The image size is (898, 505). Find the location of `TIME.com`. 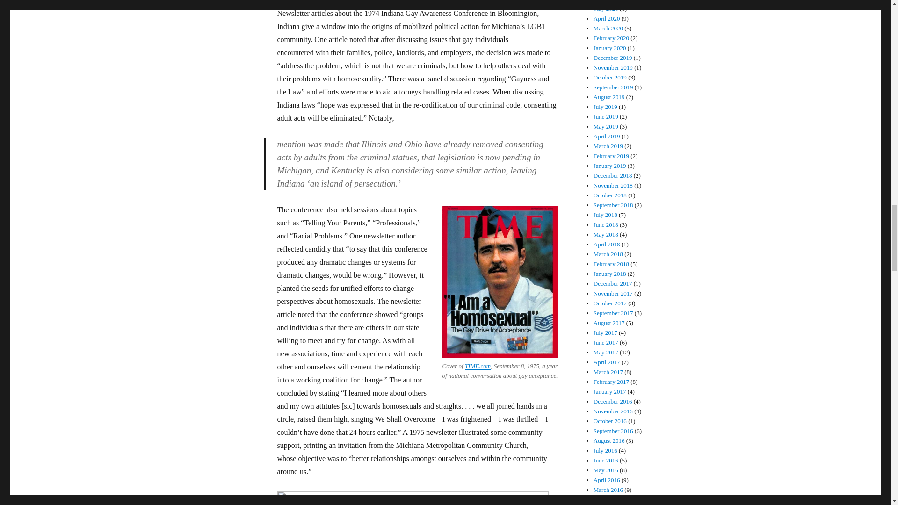

TIME.com is located at coordinates (478, 366).